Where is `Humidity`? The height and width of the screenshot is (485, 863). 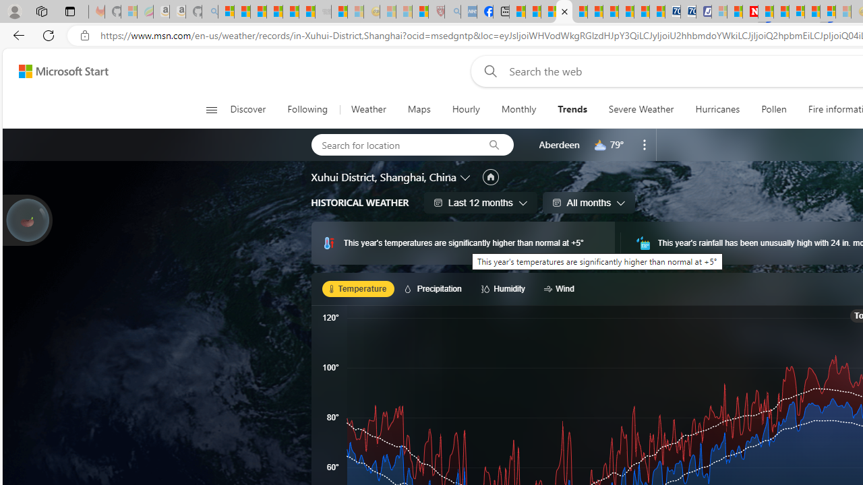
Humidity is located at coordinates (506, 288).